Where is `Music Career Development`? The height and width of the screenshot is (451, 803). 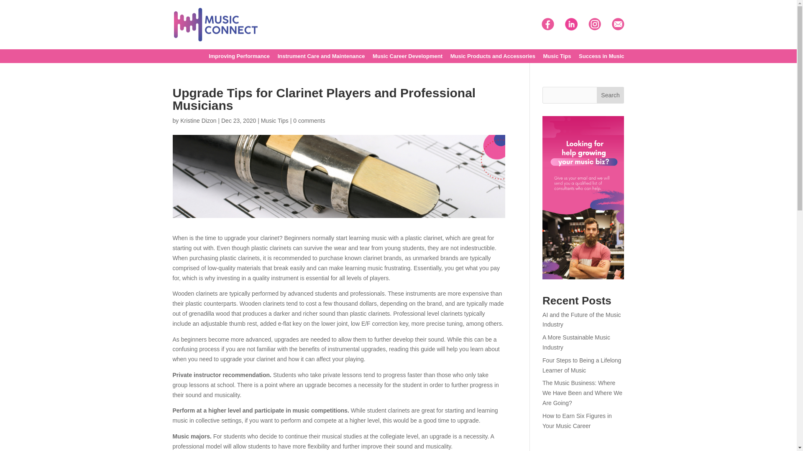 Music Career Development is located at coordinates (407, 58).